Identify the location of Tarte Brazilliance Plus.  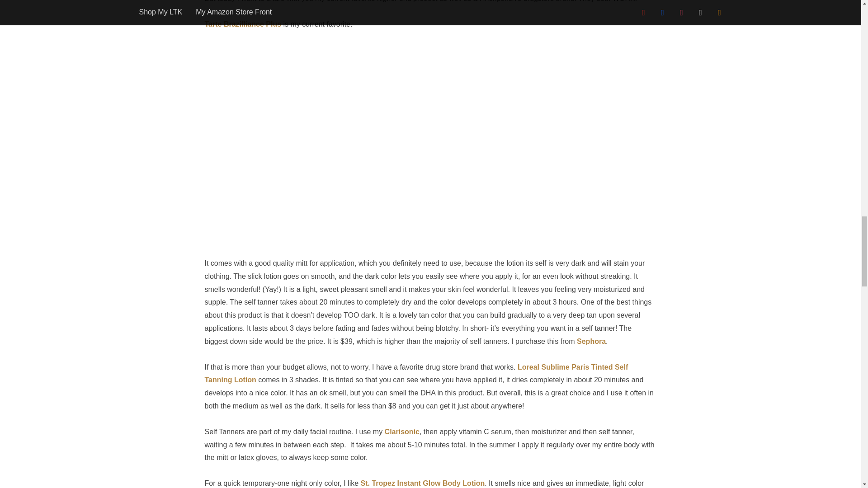
(242, 24).